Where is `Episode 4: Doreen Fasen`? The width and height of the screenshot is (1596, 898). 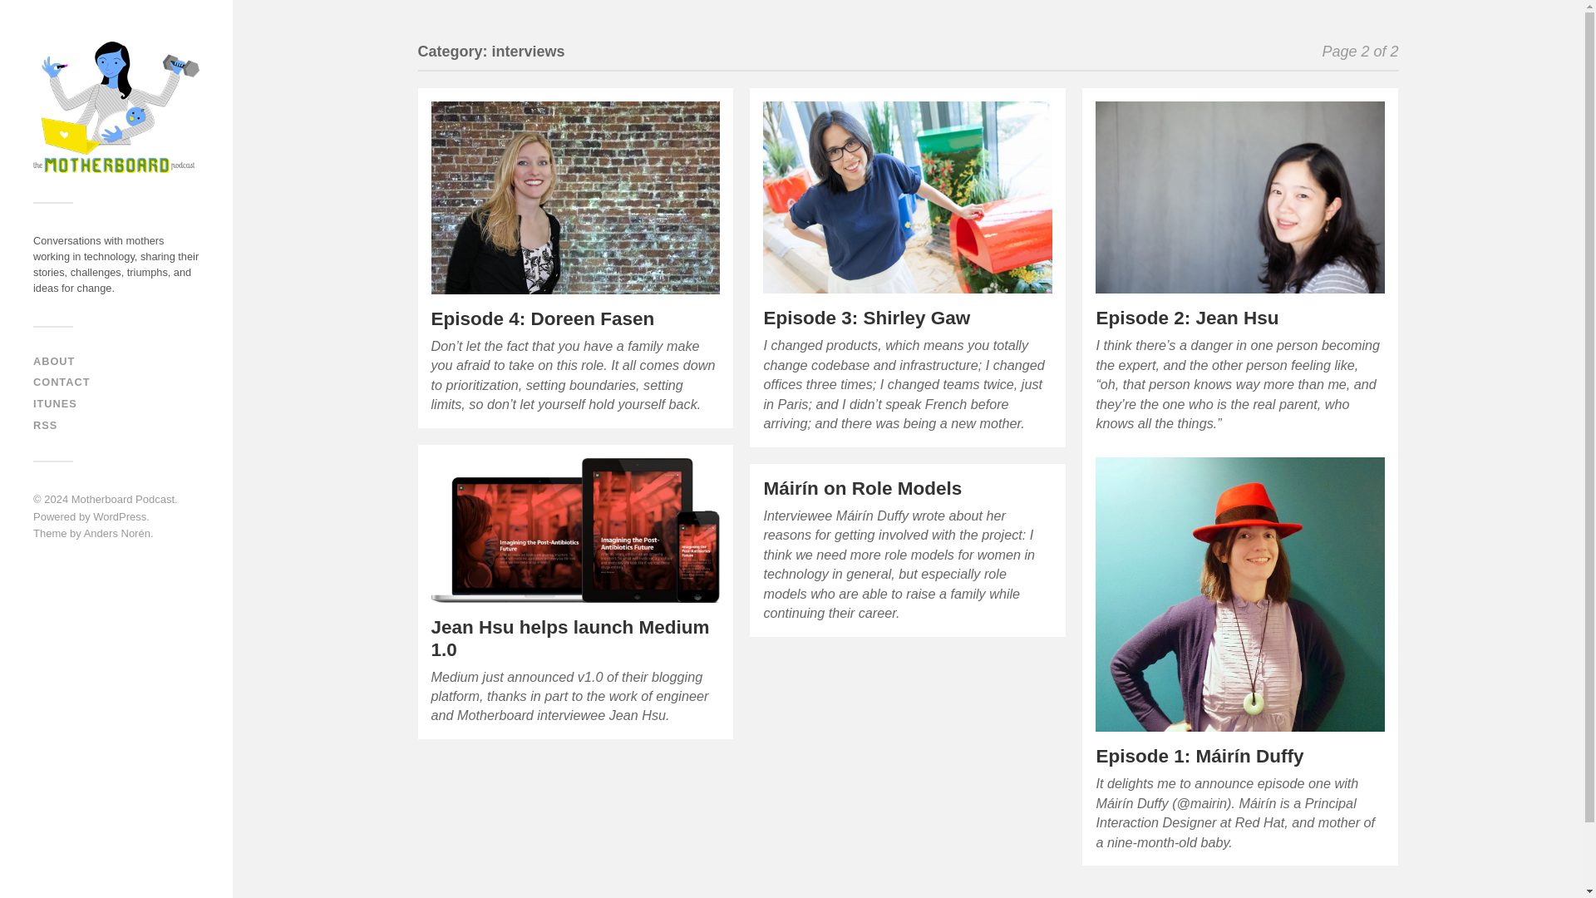 Episode 4: Doreen Fasen is located at coordinates (542, 319).